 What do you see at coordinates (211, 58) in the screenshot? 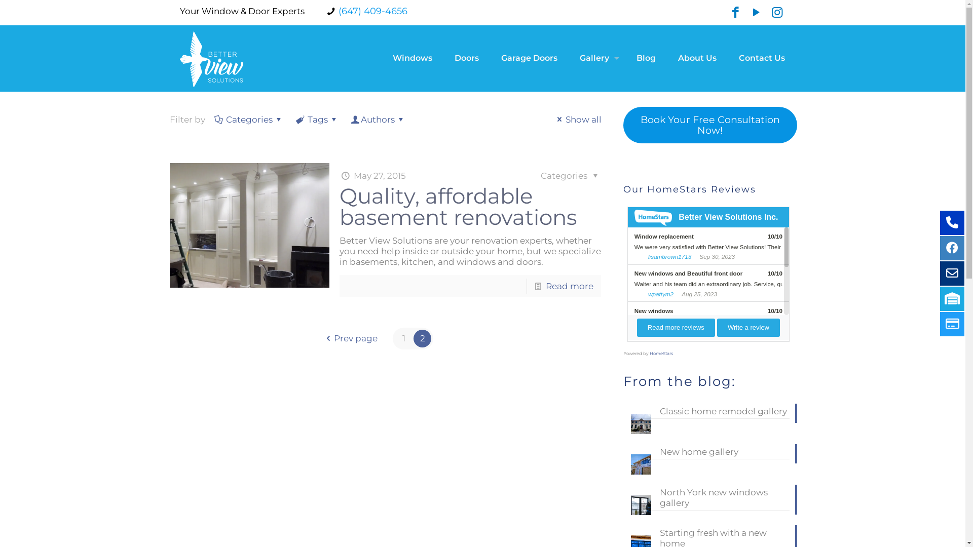
I see `Better View Solutions` at bounding box center [211, 58].